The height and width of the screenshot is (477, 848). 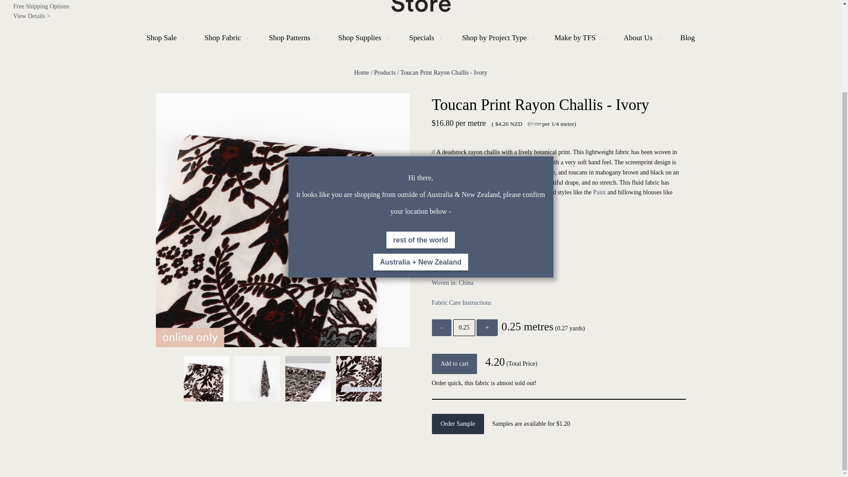 I want to click on Shop Sale, so click(x=164, y=38).